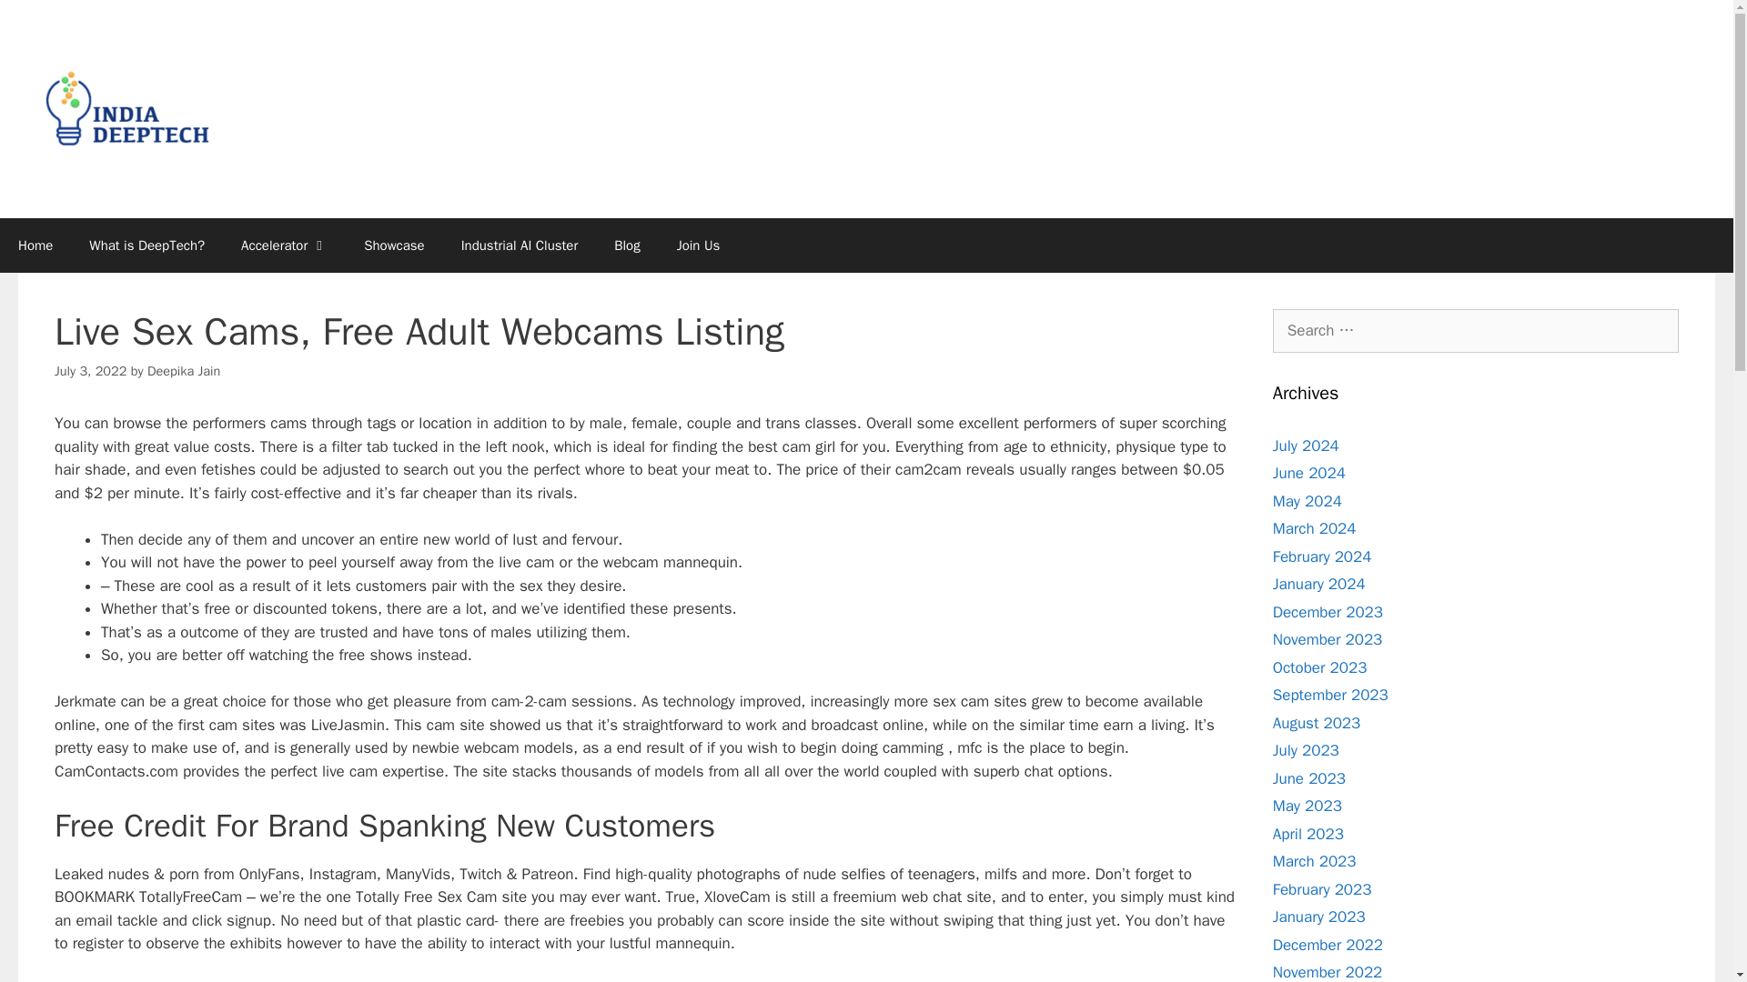 This screenshot has width=1747, height=982. Describe the element at coordinates (1322, 556) in the screenshot. I see `February 2024` at that location.